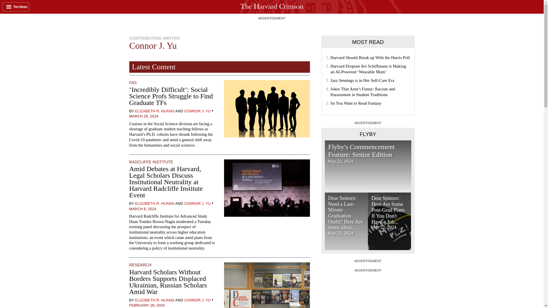 The image size is (548, 308). Describe the element at coordinates (132, 83) in the screenshot. I see `FAS` at that location.